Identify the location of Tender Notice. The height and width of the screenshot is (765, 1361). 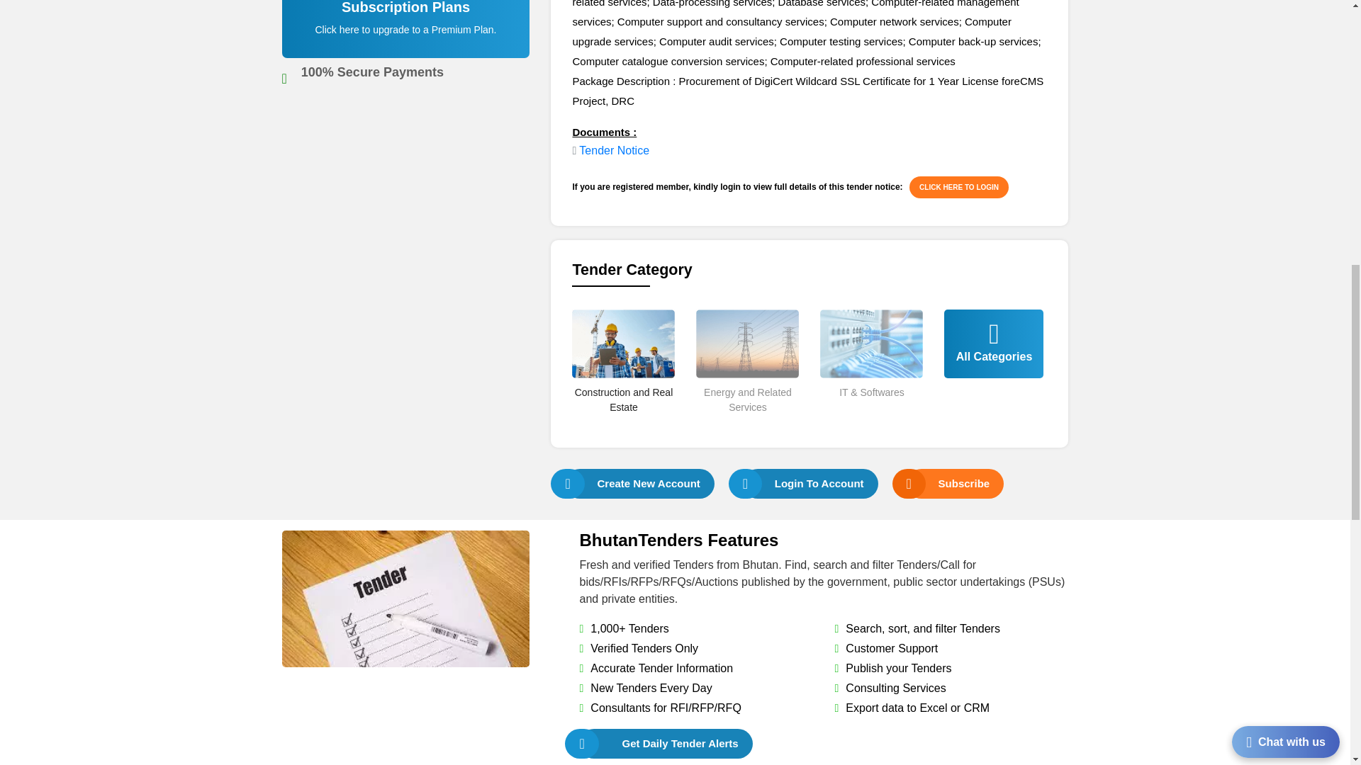
(614, 150).